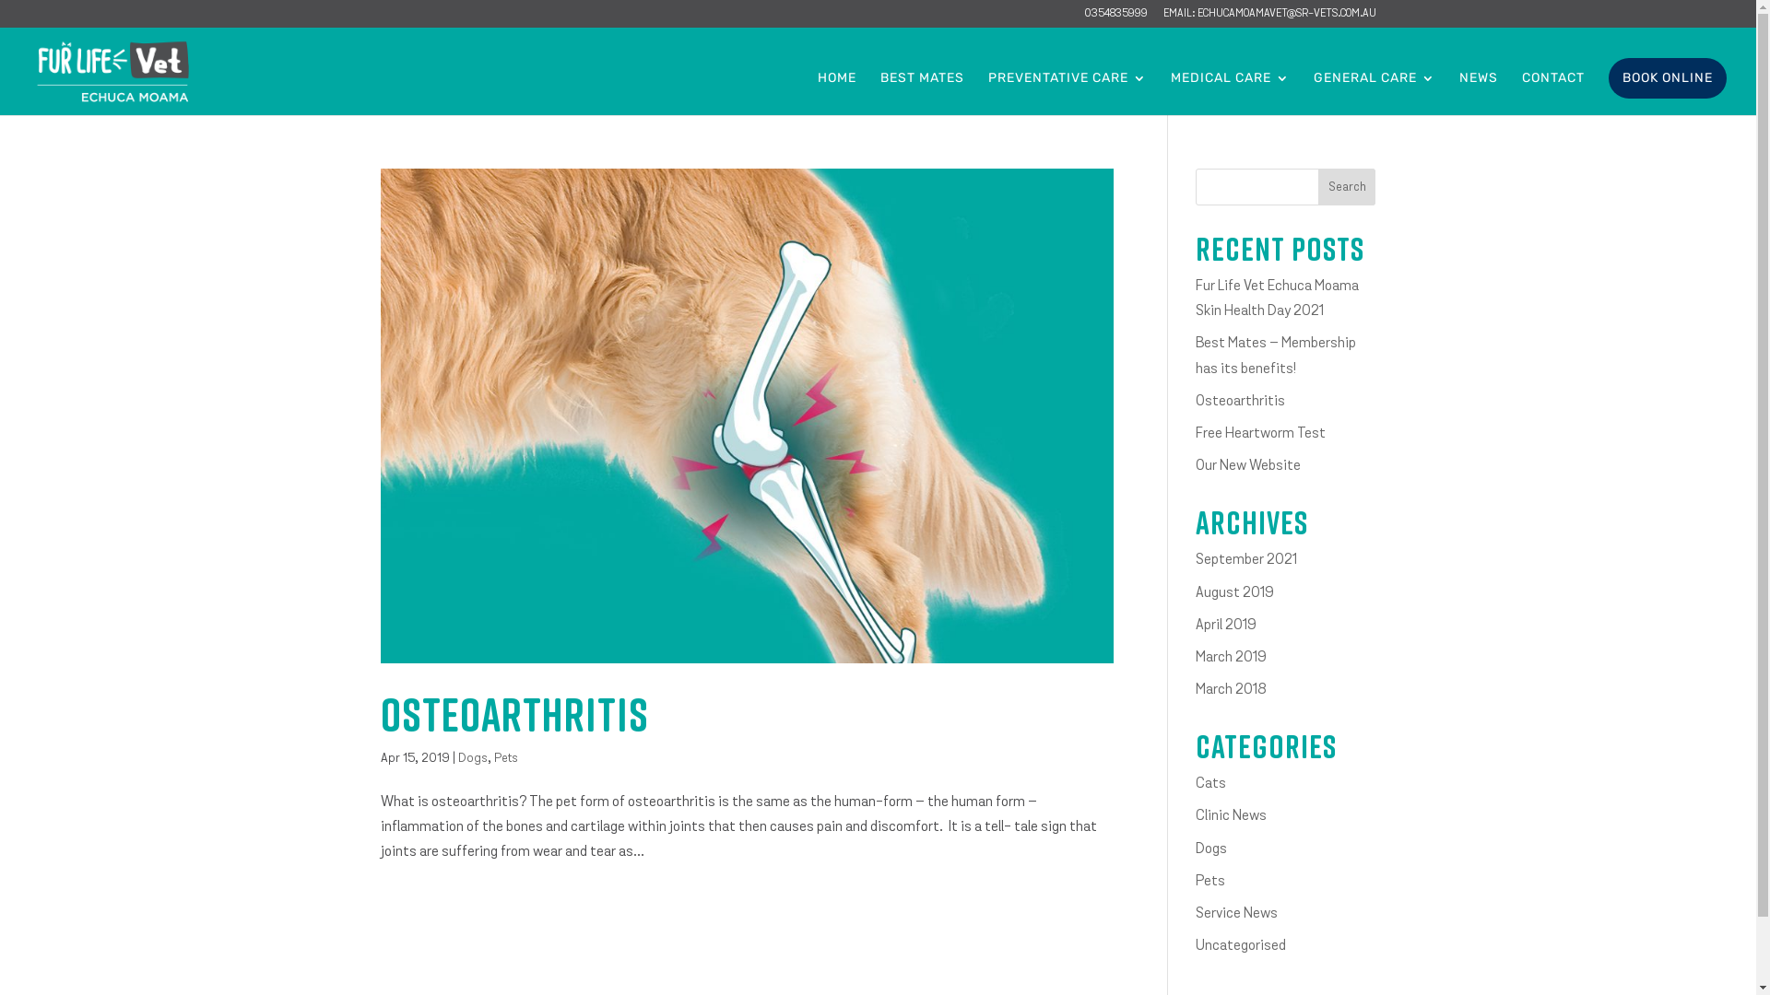 The height and width of the screenshot is (995, 1770). I want to click on August 2019, so click(1235, 593).